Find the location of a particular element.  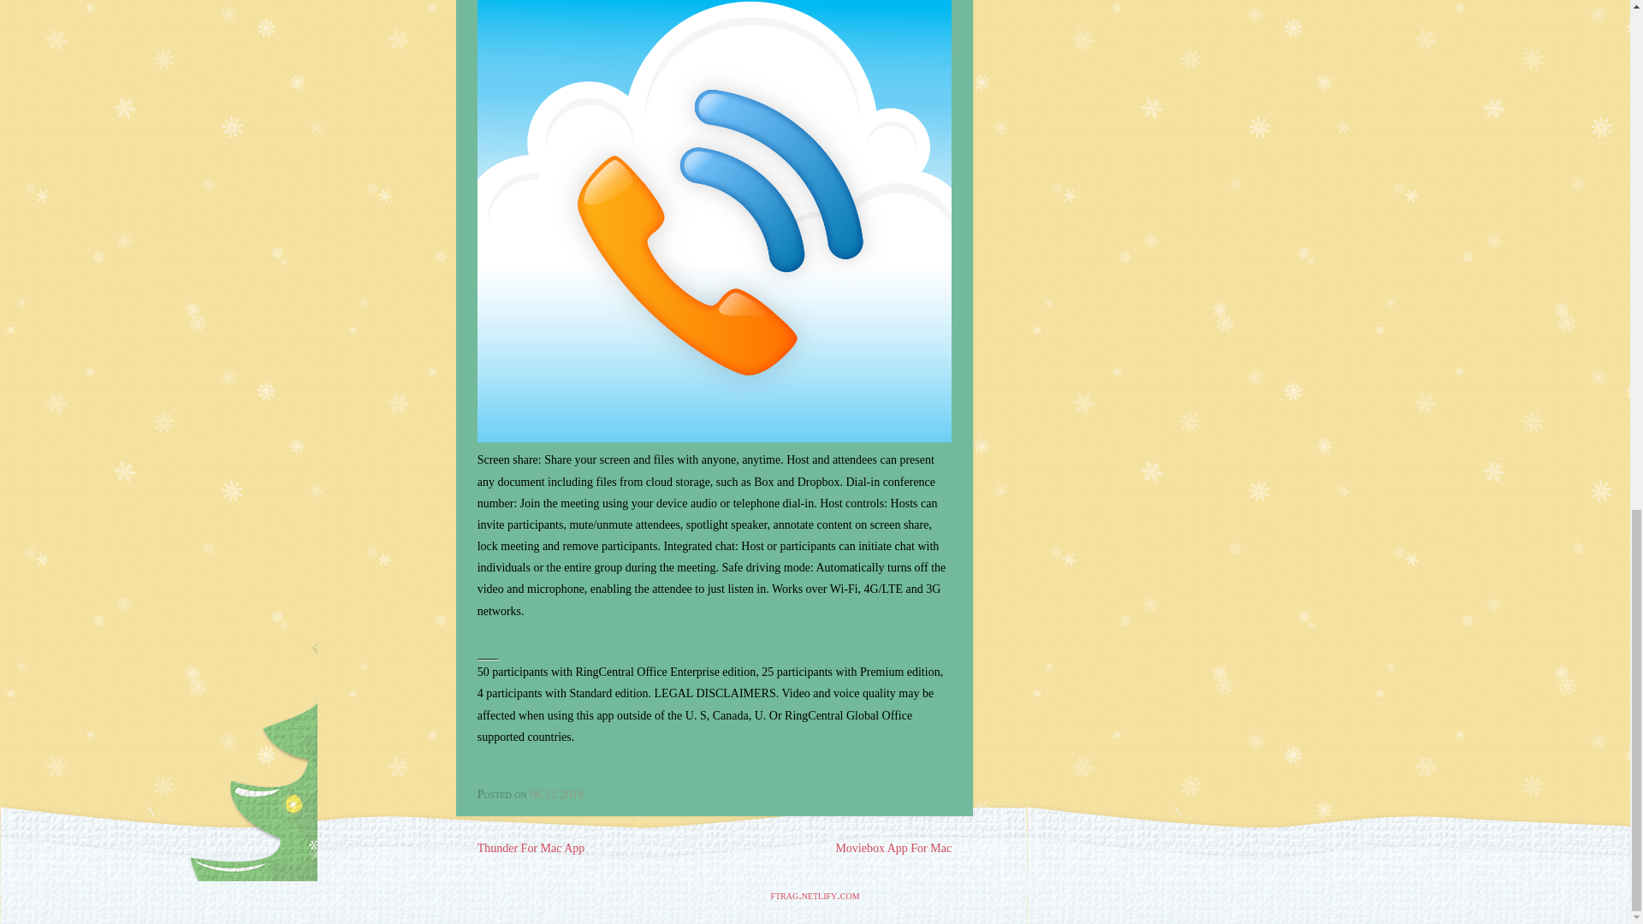

11:01 is located at coordinates (556, 794).